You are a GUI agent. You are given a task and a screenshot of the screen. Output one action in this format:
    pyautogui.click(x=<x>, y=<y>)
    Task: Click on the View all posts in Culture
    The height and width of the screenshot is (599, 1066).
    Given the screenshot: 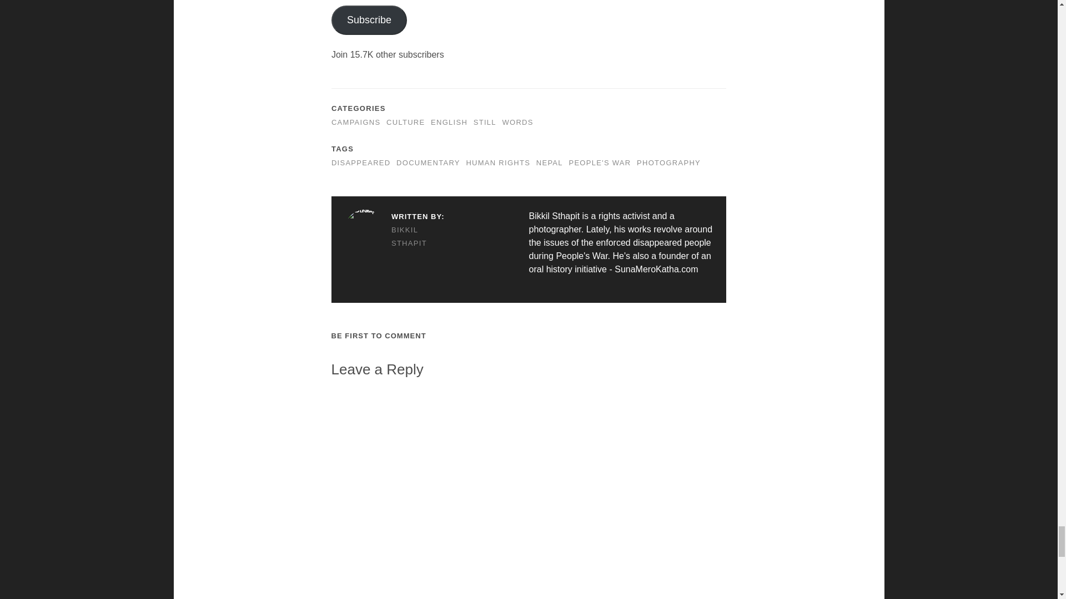 What is the action you would take?
    pyautogui.click(x=405, y=122)
    